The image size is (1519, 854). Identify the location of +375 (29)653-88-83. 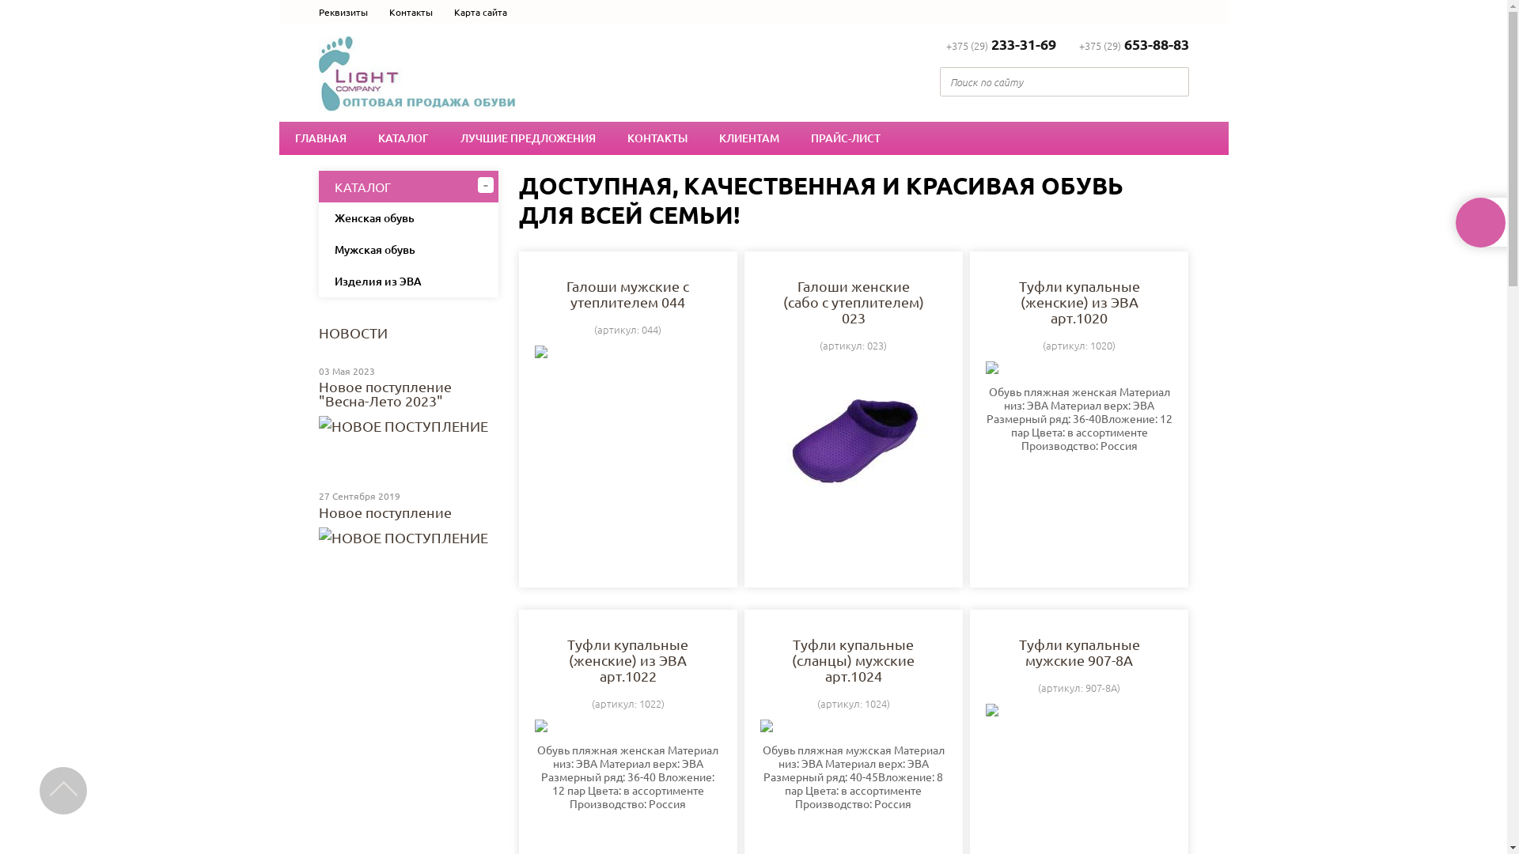
(1135, 45).